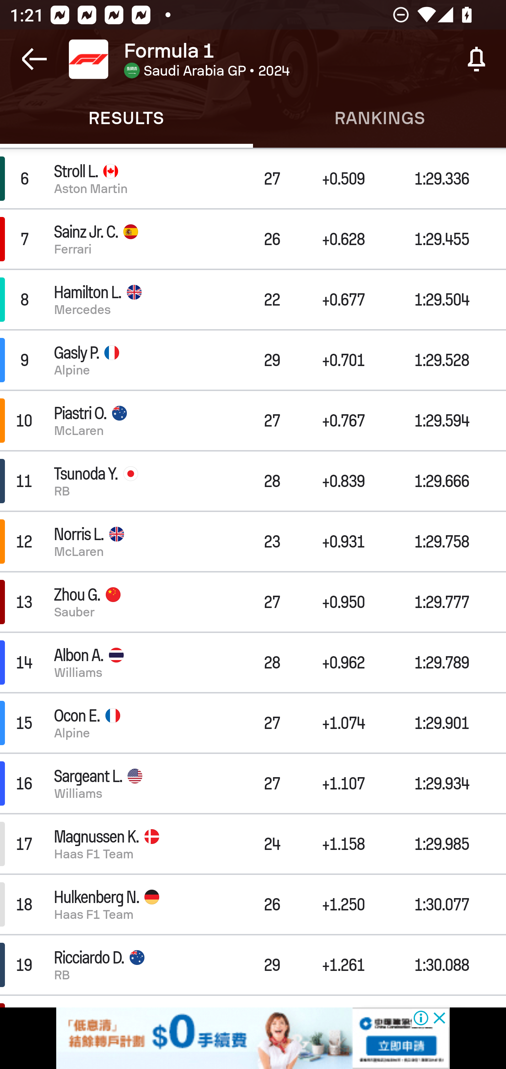 Image resolution: width=506 pixels, height=1069 pixels. What do you see at coordinates (253, 844) in the screenshot?
I see `17 Magnussen K. Haas F1 Team 24 +1.158 1:29.985` at bounding box center [253, 844].